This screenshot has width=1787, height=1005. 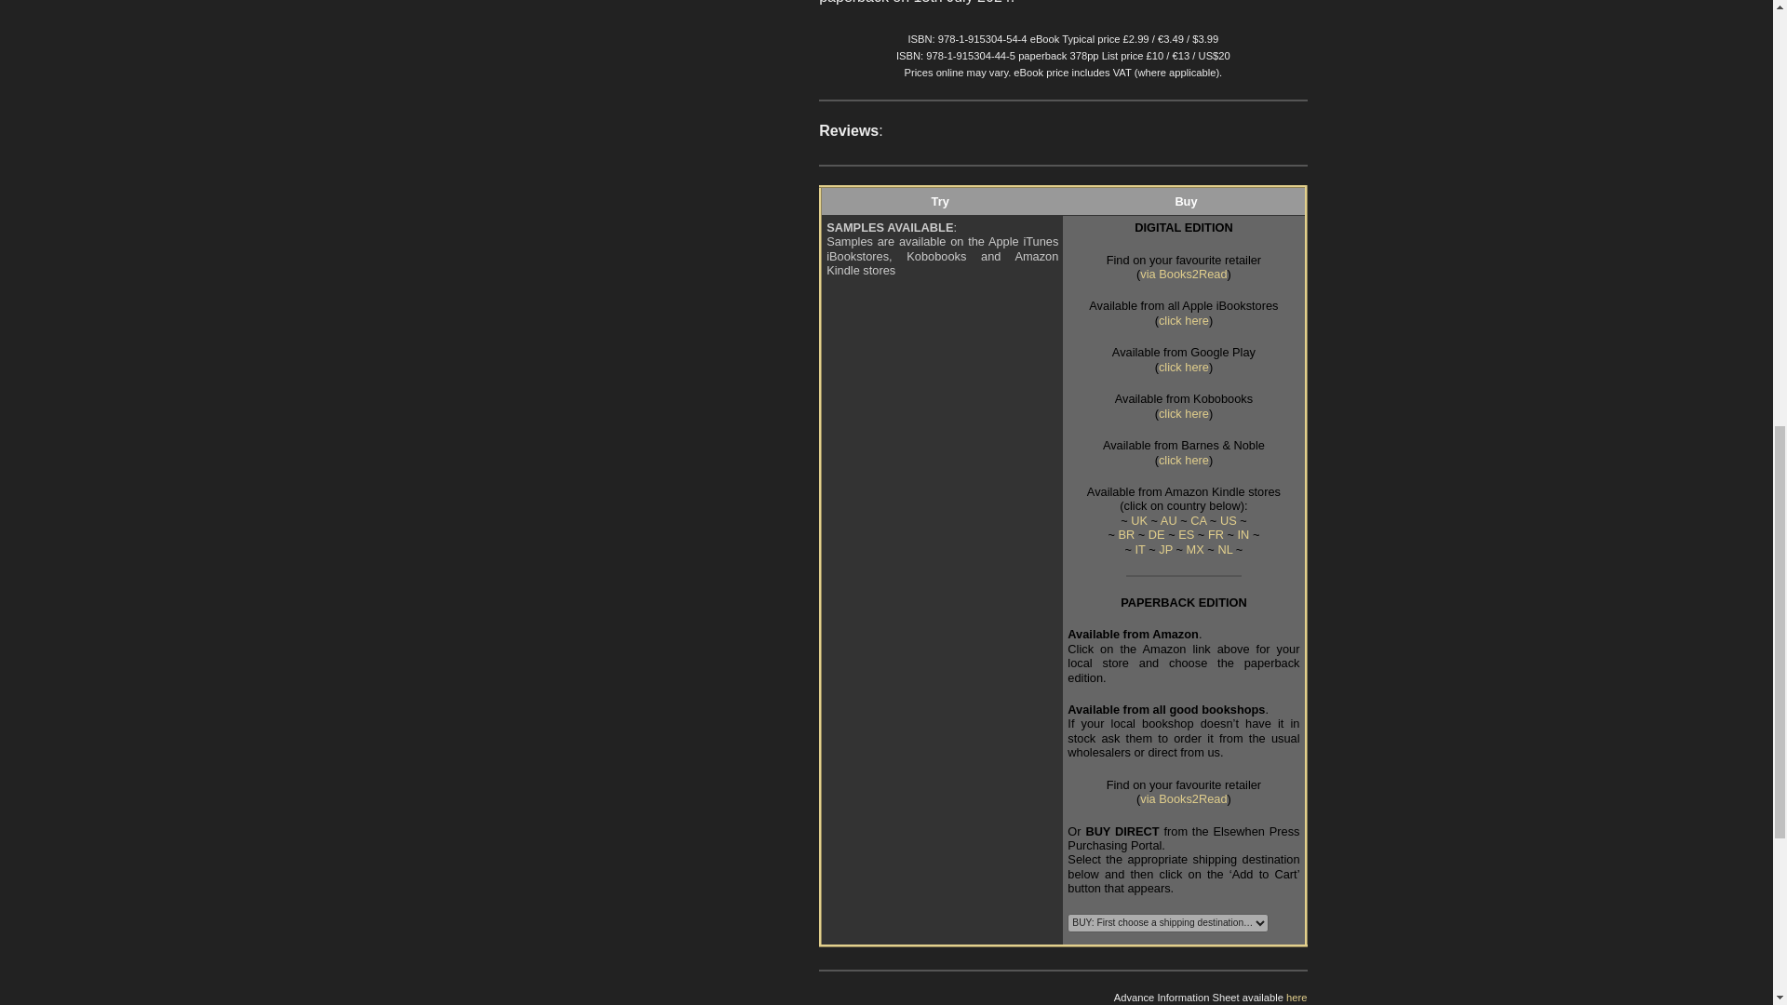 What do you see at coordinates (1169, 520) in the screenshot?
I see `AU` at bounding box center [1169, 520].